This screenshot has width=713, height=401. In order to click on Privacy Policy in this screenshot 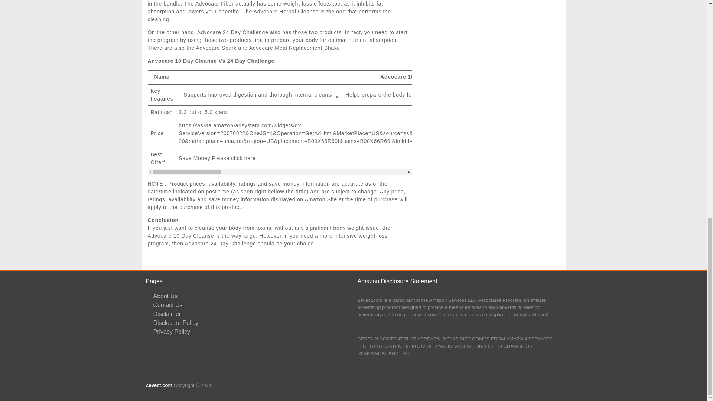, I will do `click(251, 332)`.